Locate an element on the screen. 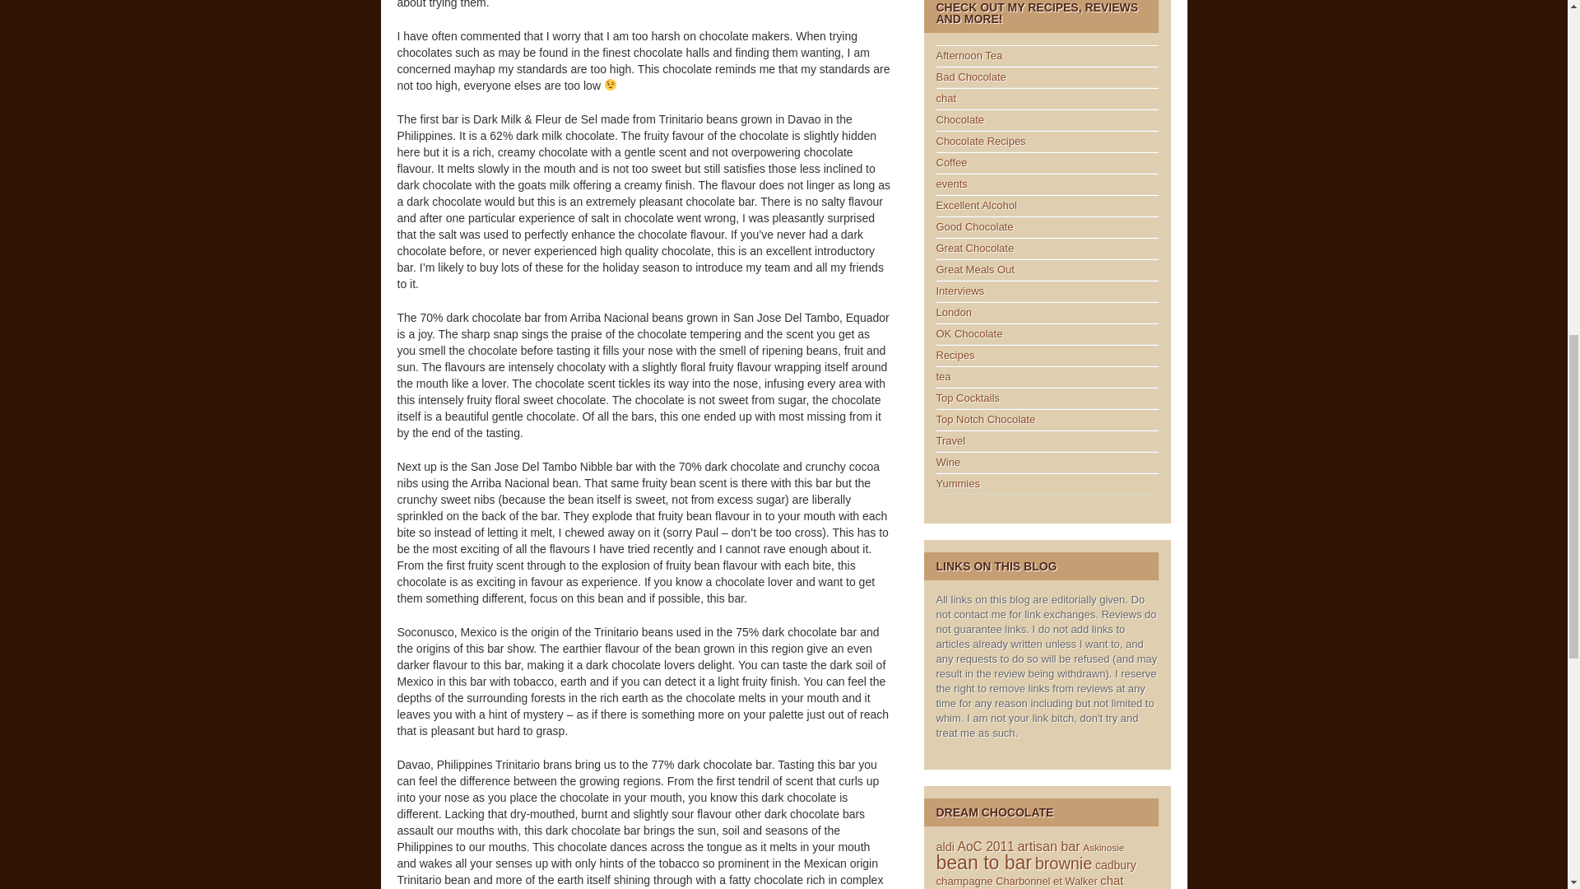 The height and width of the screenshot is (889, 1580). Good Chocolate is located at coordinates (975, 226).